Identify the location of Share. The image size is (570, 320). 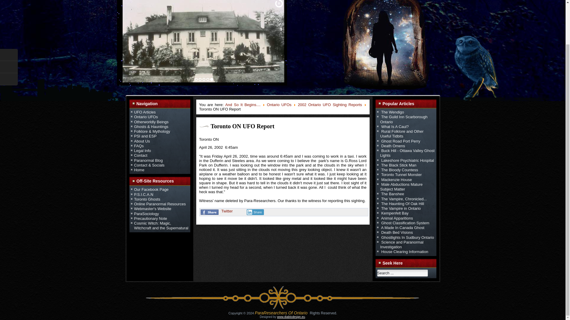
(255, 212).